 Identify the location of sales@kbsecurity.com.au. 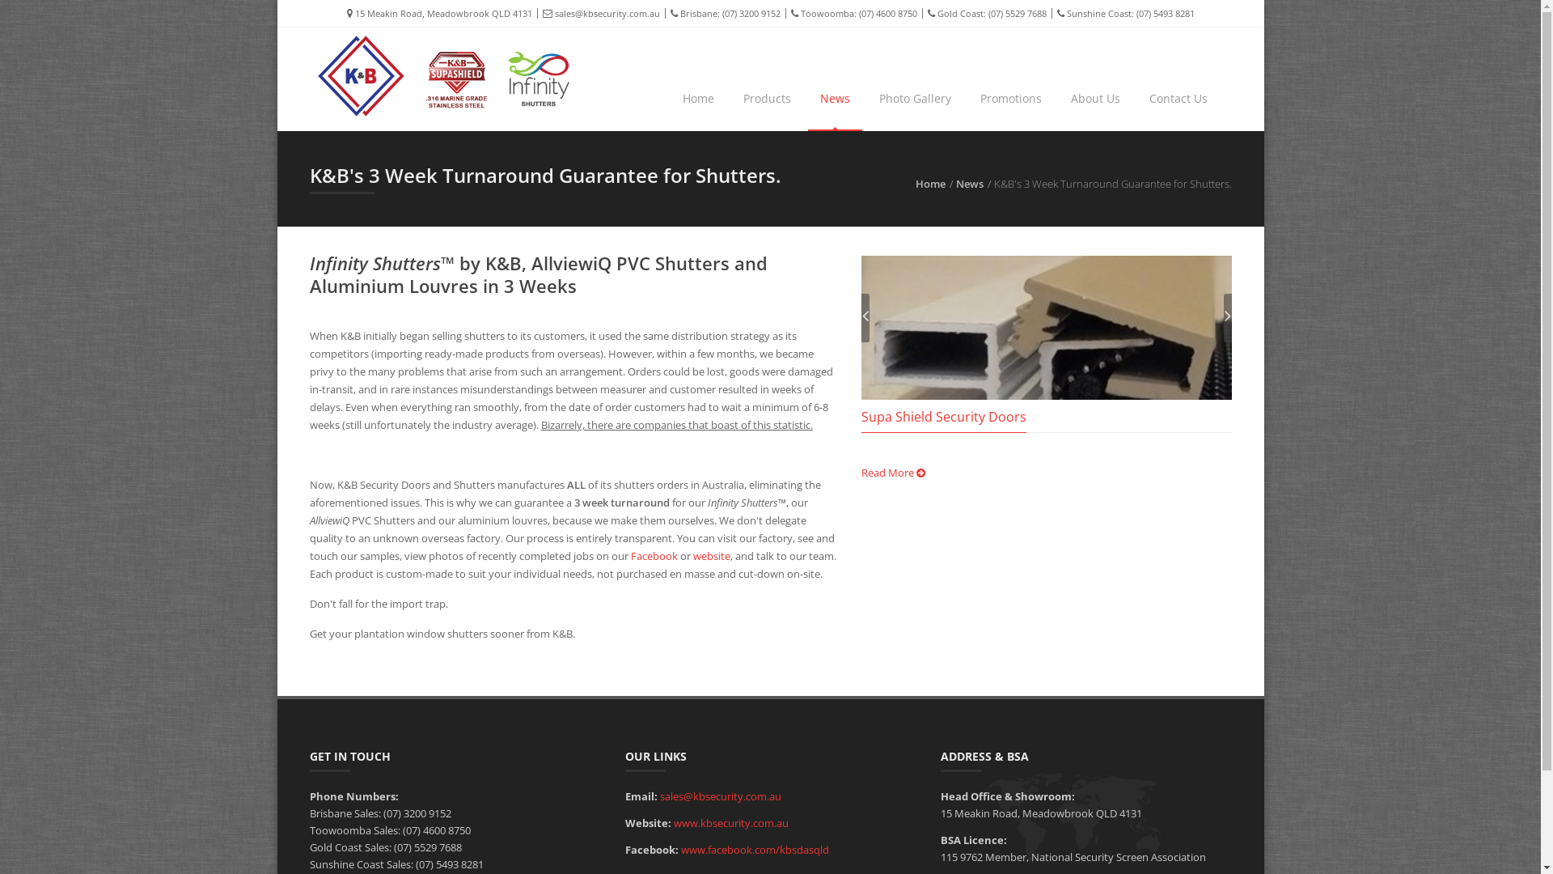
(596, 13).